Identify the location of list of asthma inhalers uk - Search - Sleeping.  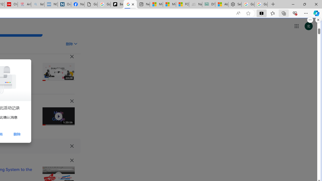
(38, 5).